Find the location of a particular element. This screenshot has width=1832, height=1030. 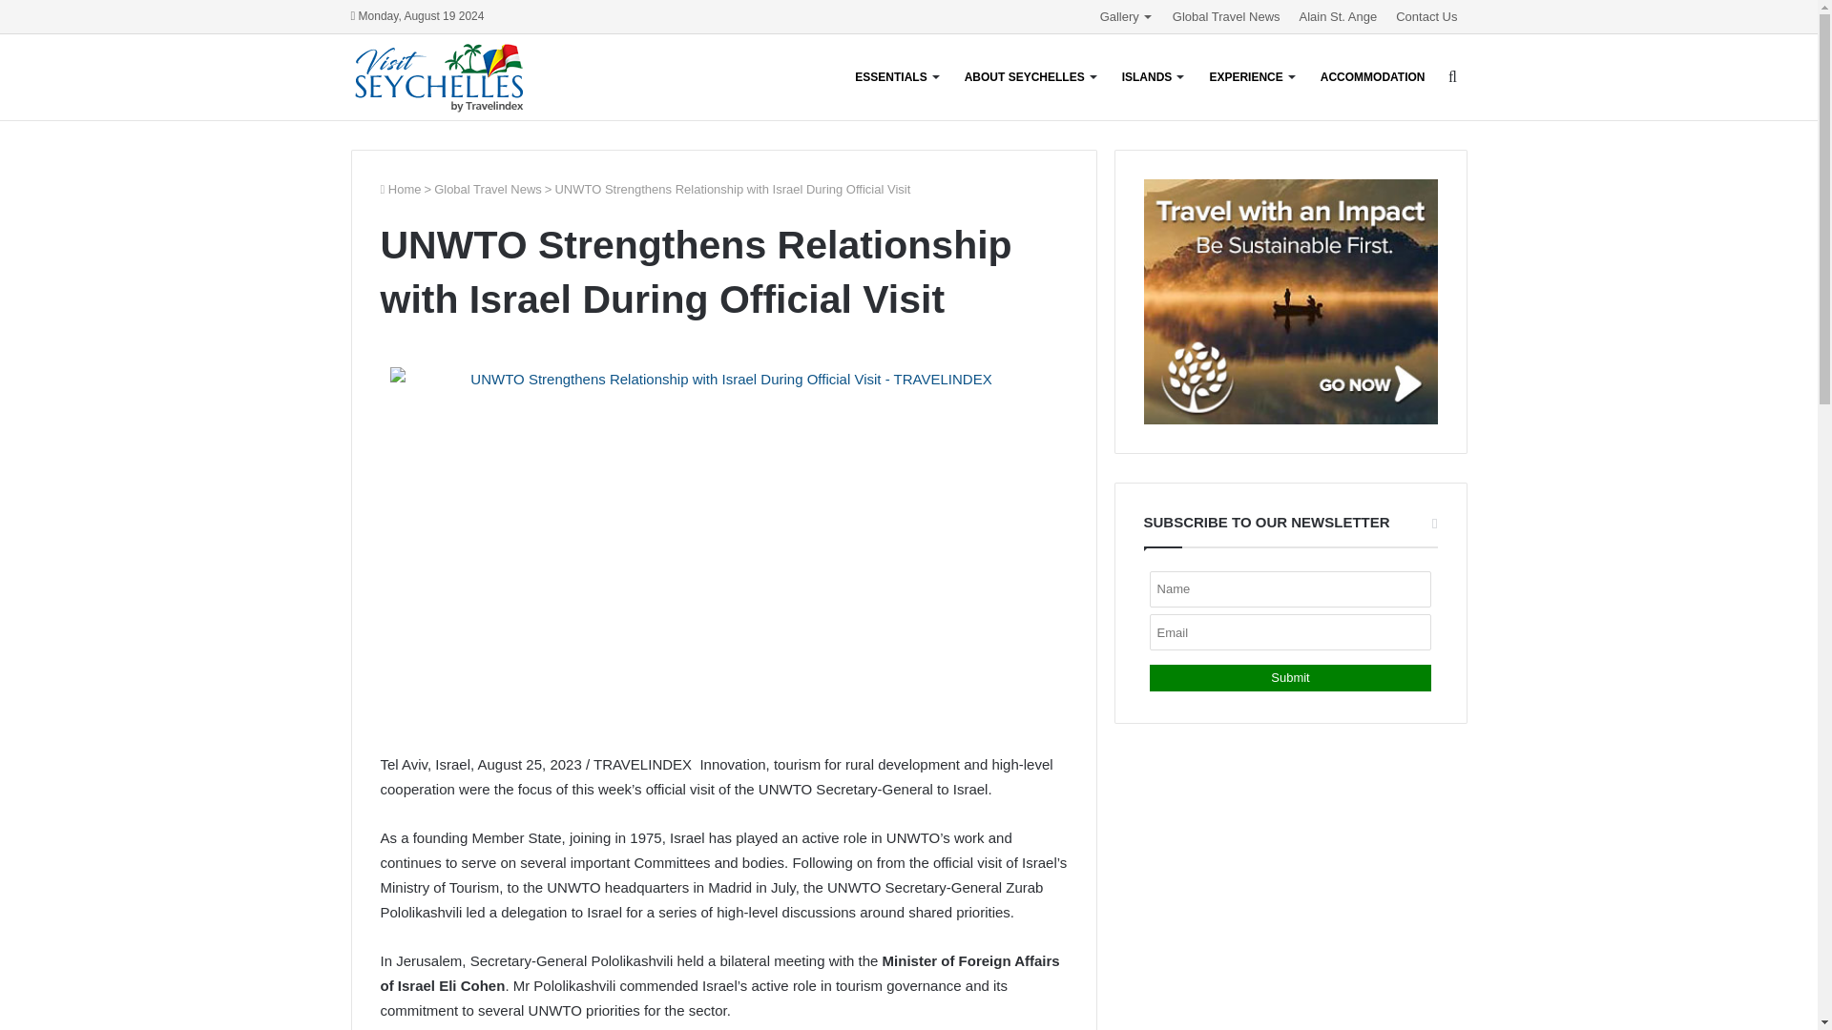

Alain St. Ange is located at coordinates (1338, 16).